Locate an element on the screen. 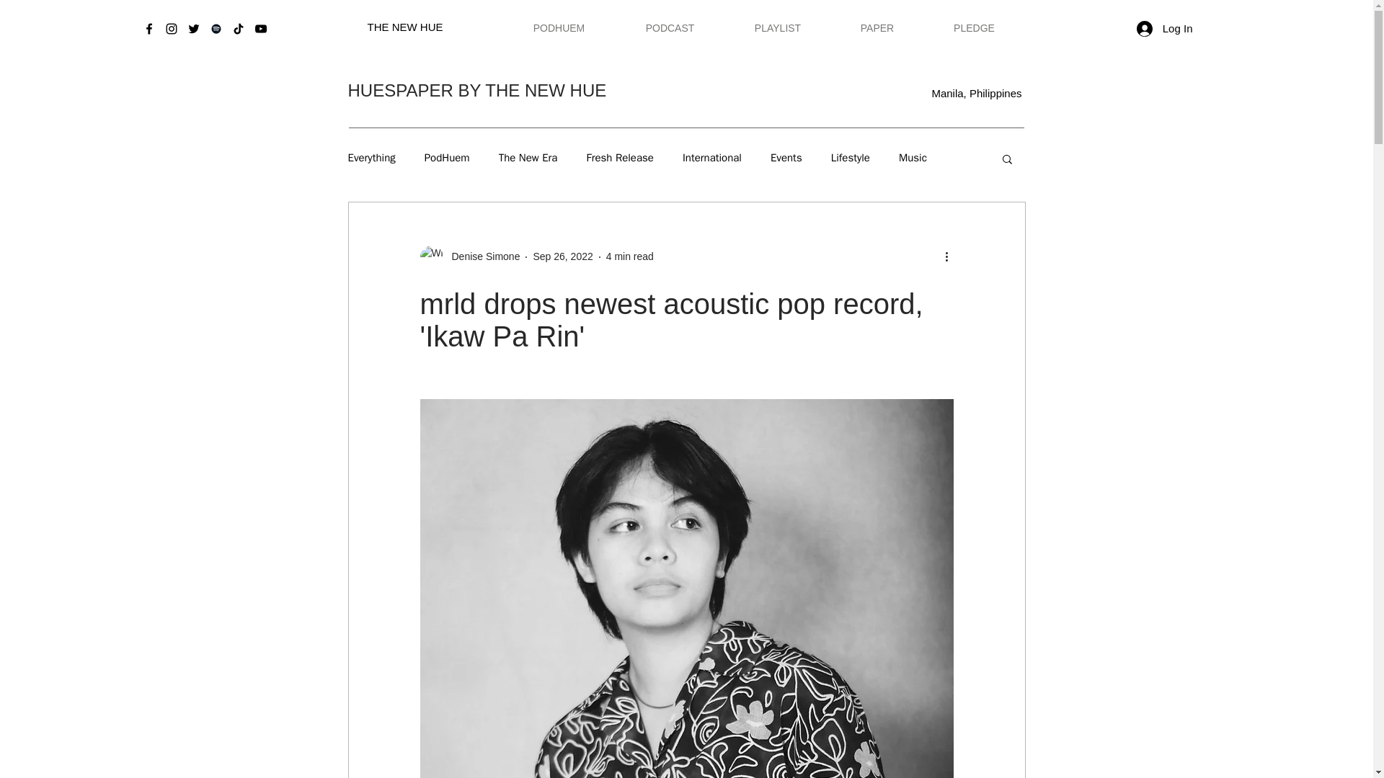  PODHUEM is located at coordinates (559, 28).